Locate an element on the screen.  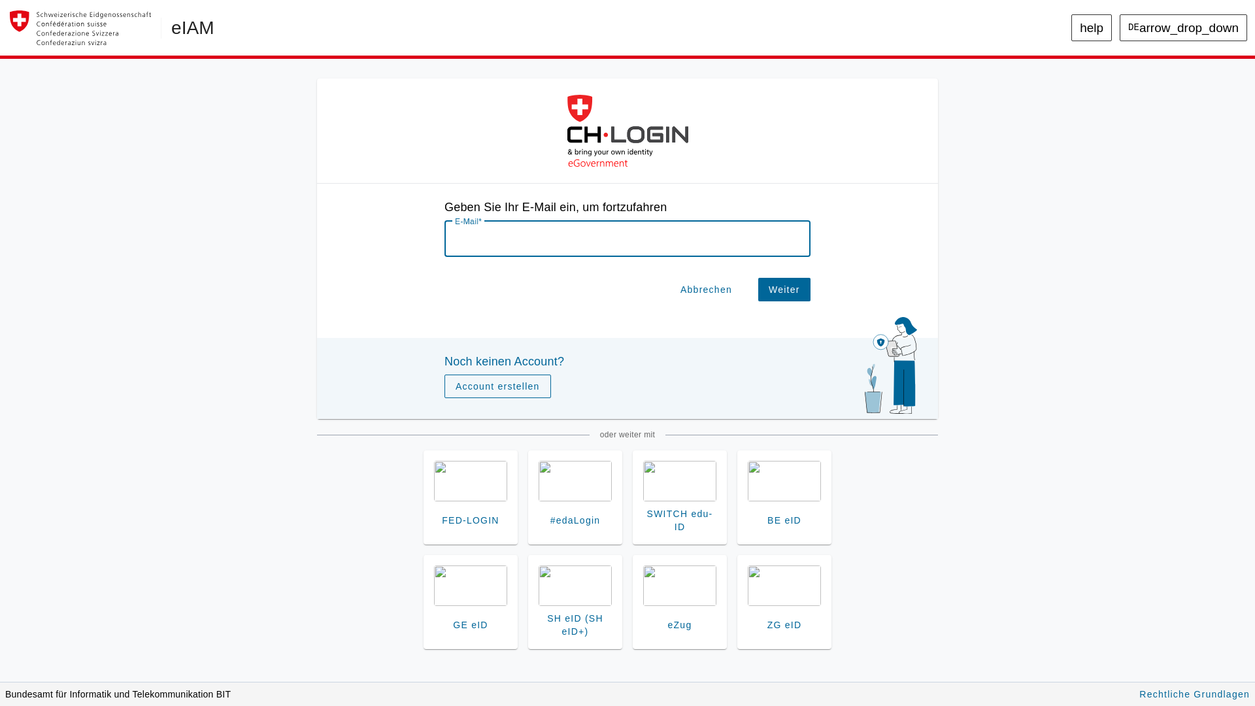
arrow_drop_down is located at coordinates (1189, 27).